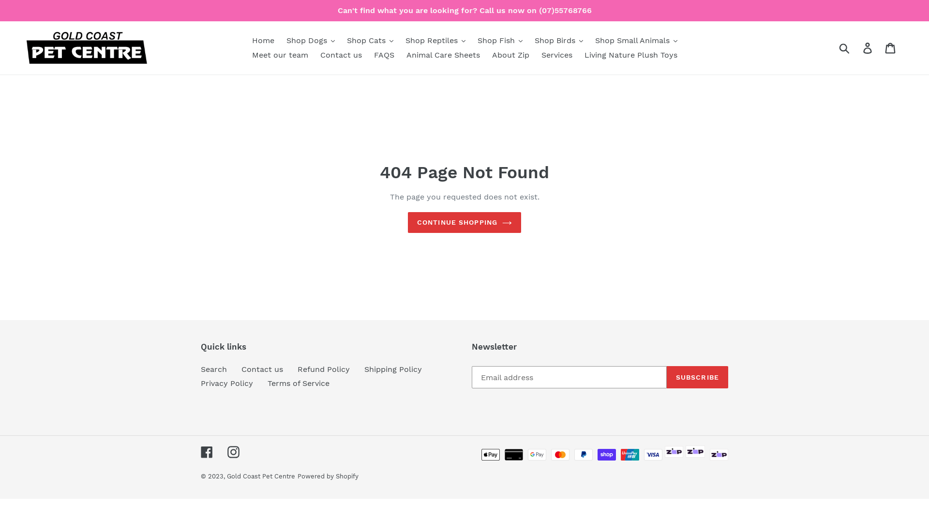  What do you see at coordinates (261, 477) in the screenshot?
I see `Gold Coast Pet Centre` at bounding box center [261, 477].